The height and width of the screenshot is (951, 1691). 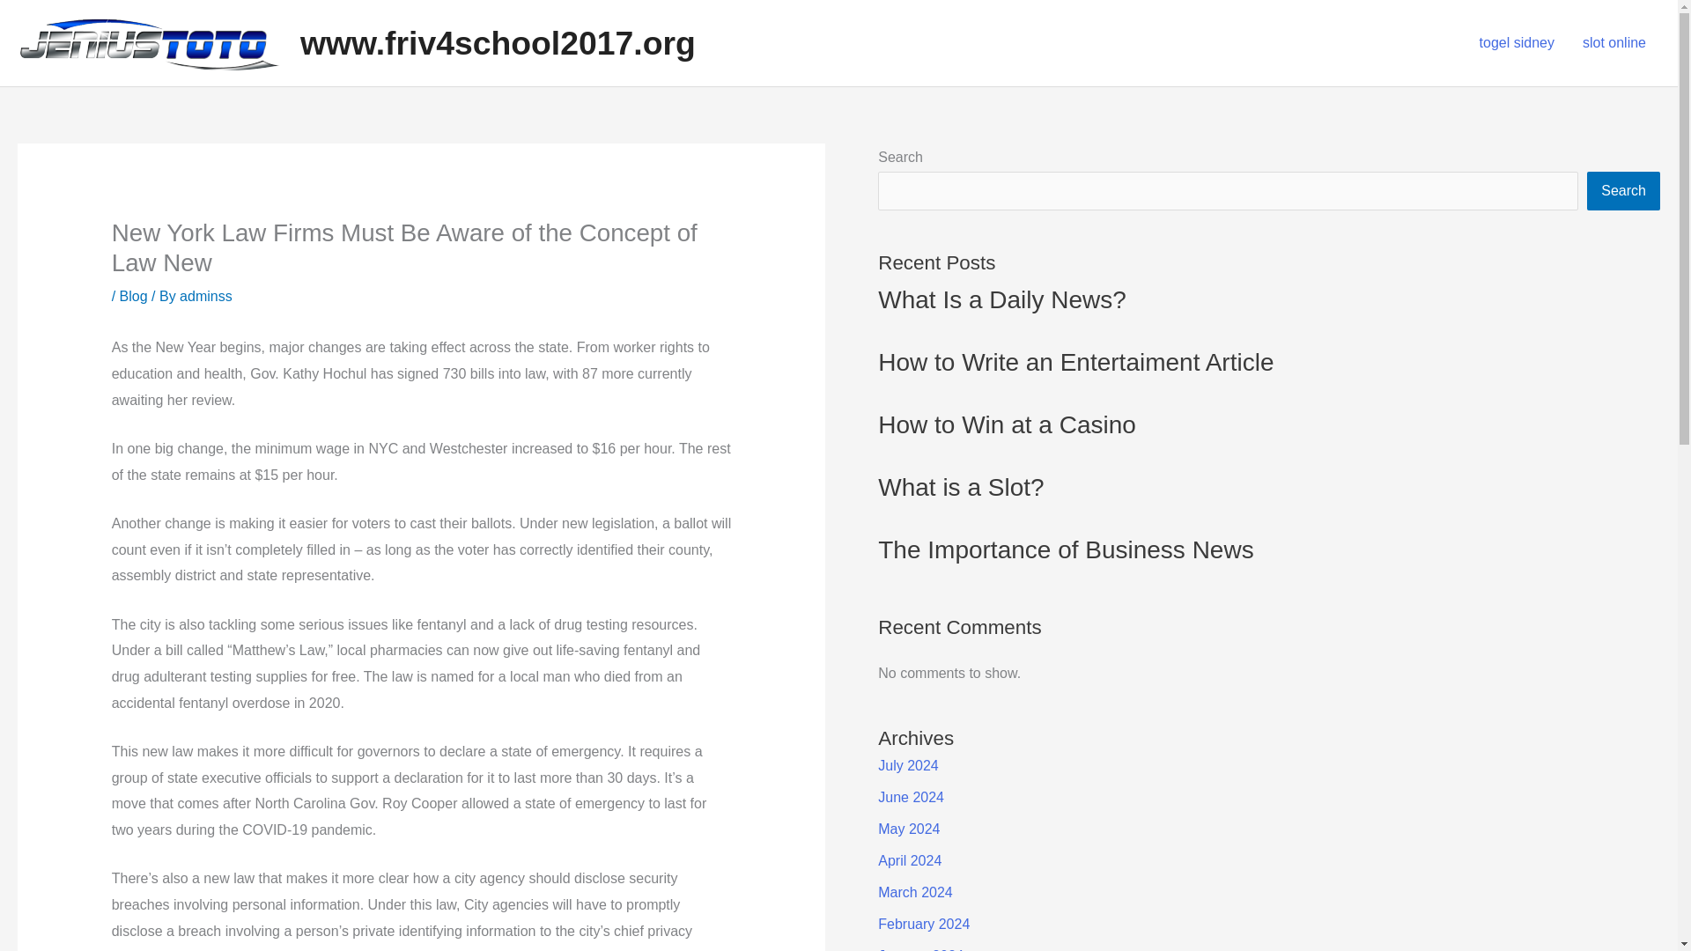 I want to click on What is a Slot?, so click(x=960, y=487).